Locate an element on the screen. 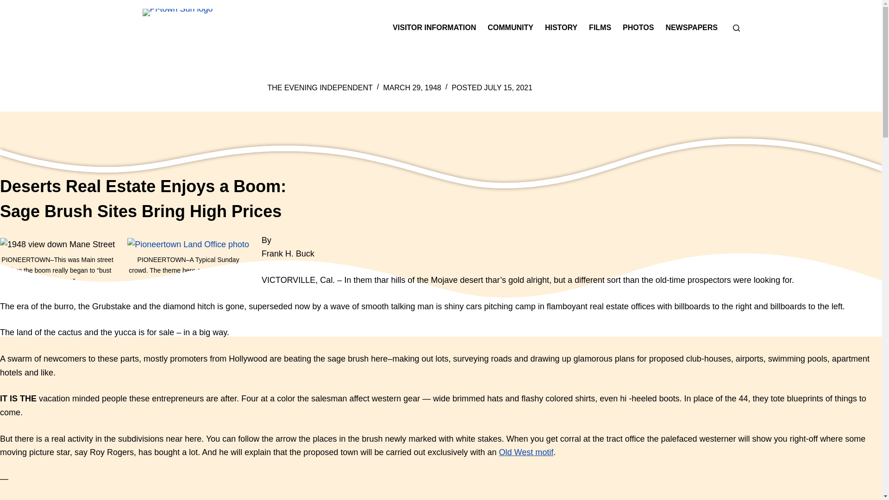 The height and width of the screenshot is (500, 889). NEWSPAPERS is located at coordinates (691, 28).